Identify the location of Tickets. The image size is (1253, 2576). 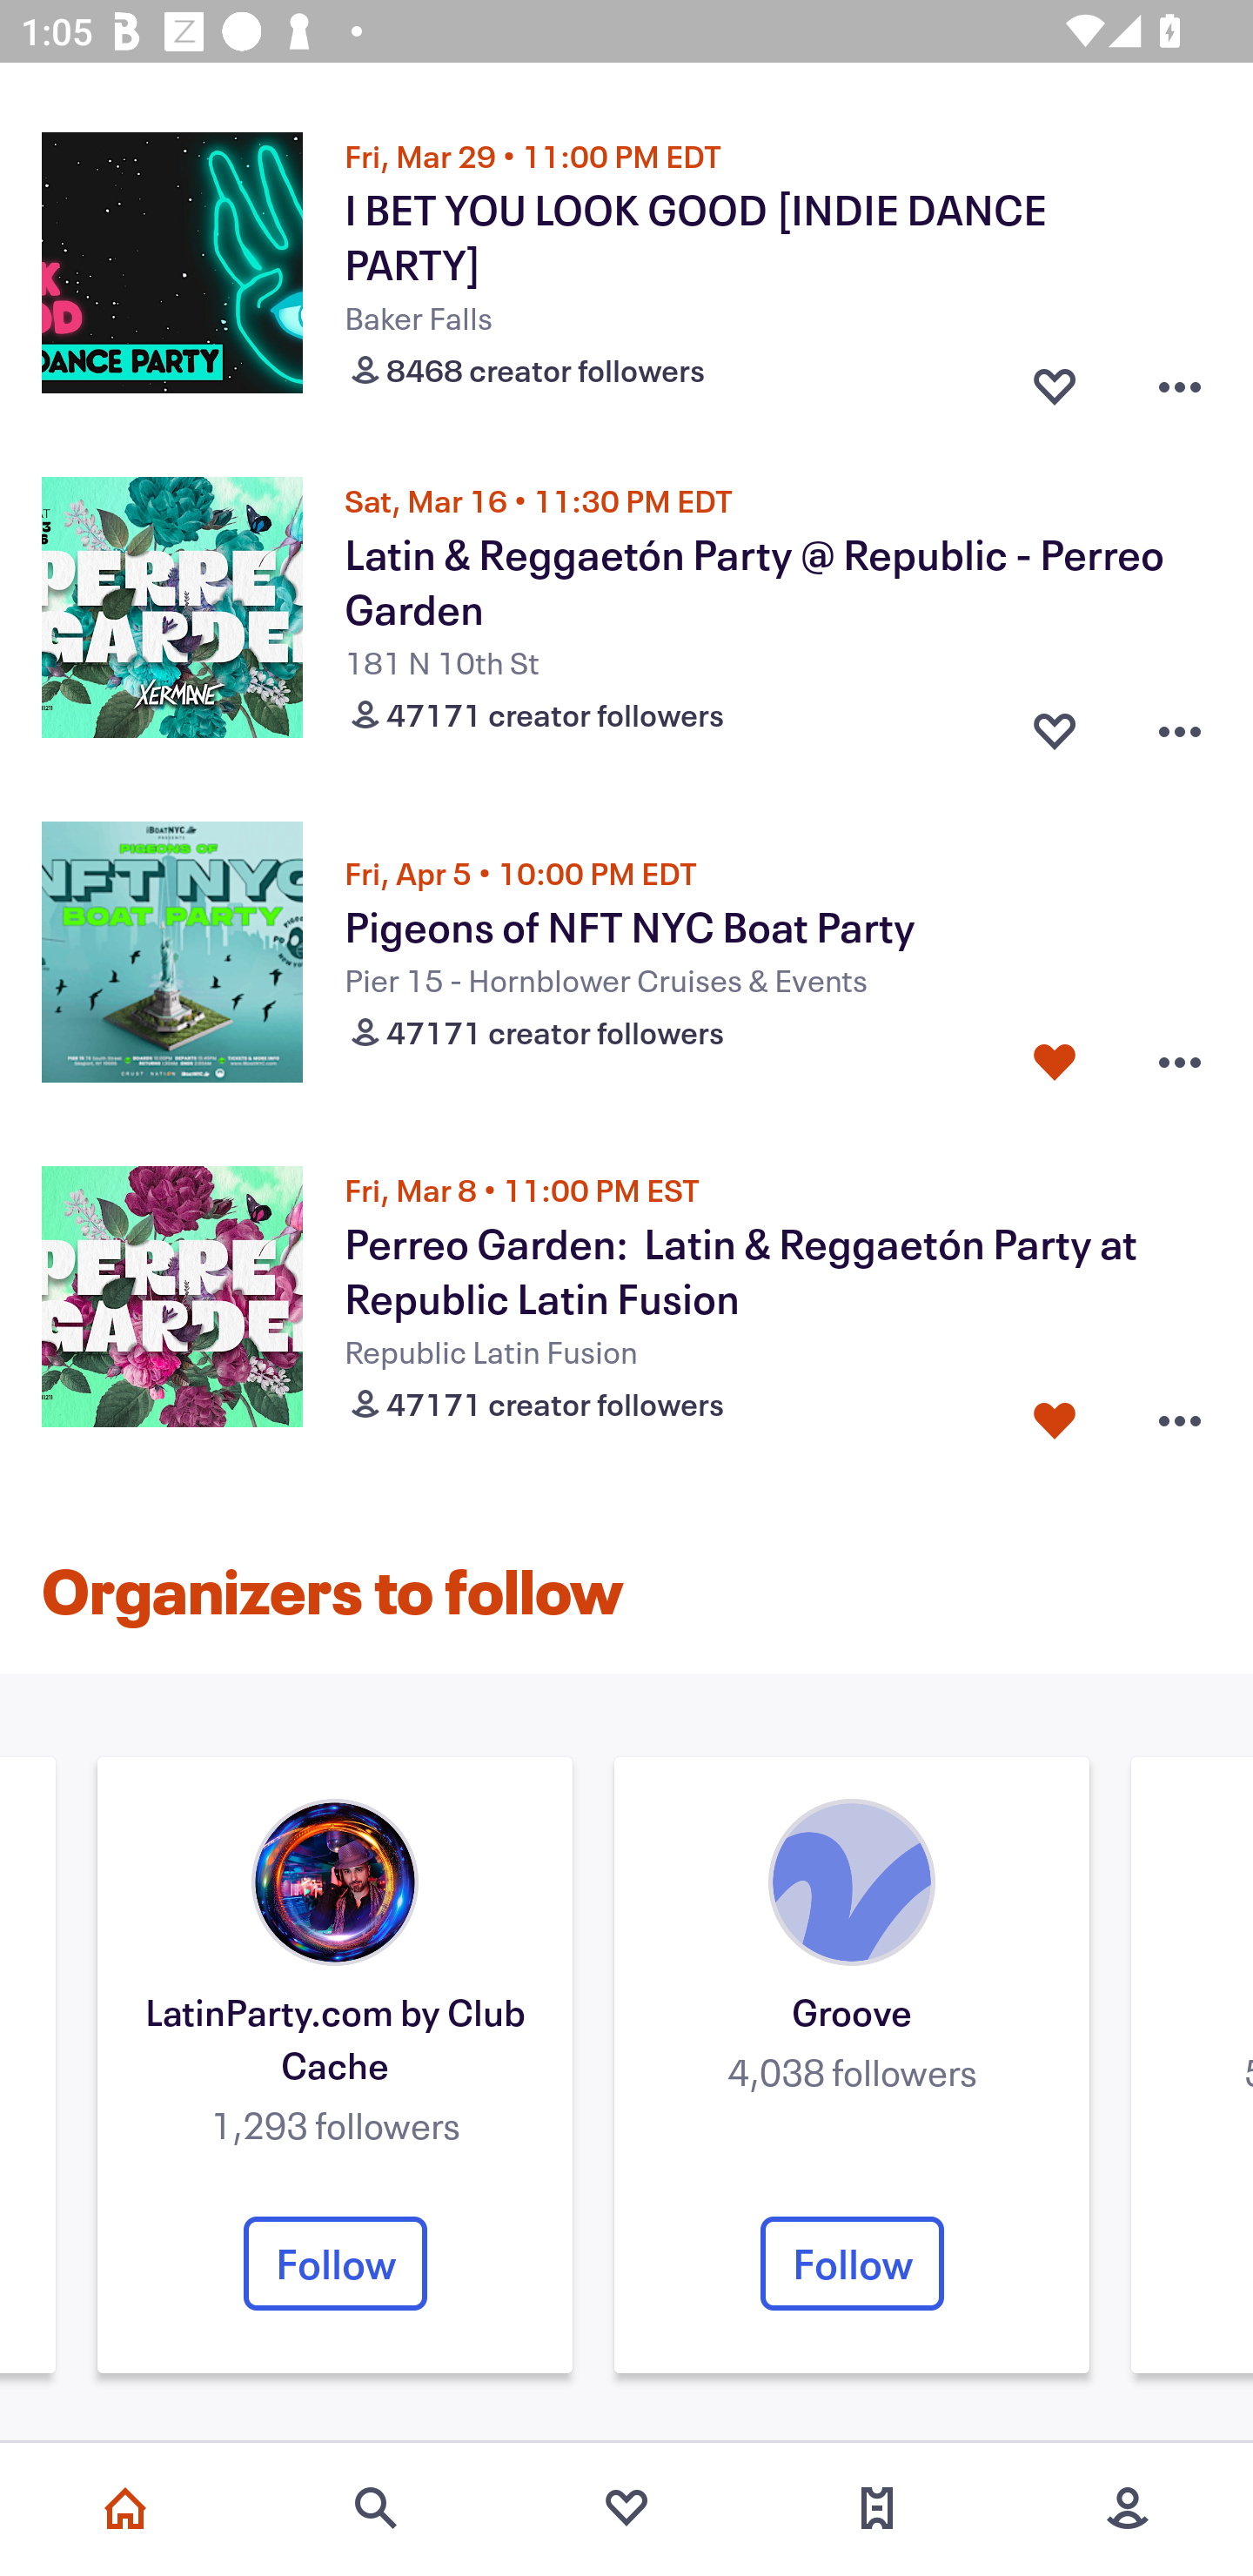
(877, 2508).